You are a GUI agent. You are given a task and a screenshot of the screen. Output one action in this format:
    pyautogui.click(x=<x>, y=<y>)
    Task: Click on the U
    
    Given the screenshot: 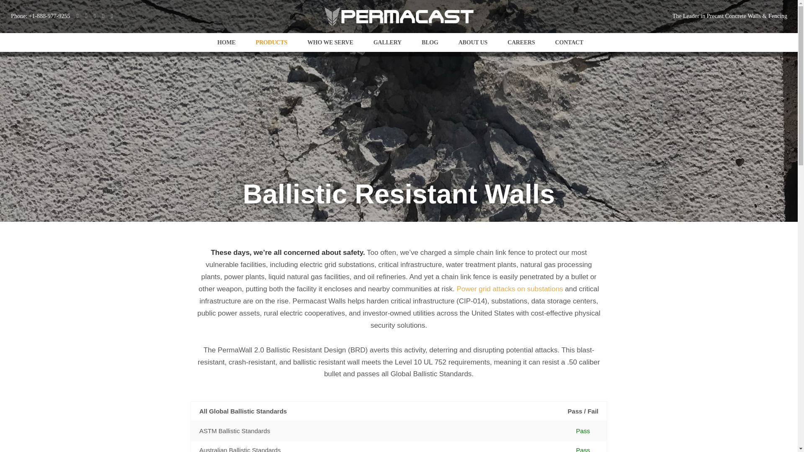 What is the action you would take?
    pyautogui.click(x=546, y=229)
    